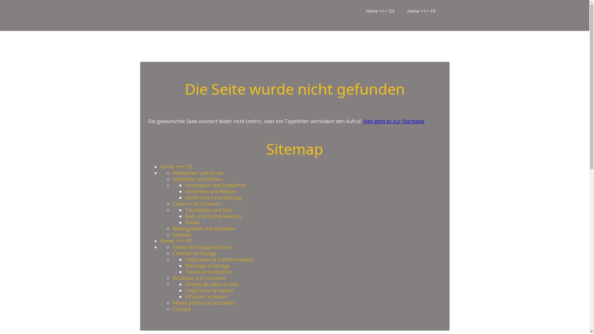  What do you see at coordinates (196, 204) in the screenshot?
I see `Laden in St-Ursanne` at bounding box center [196, 204].